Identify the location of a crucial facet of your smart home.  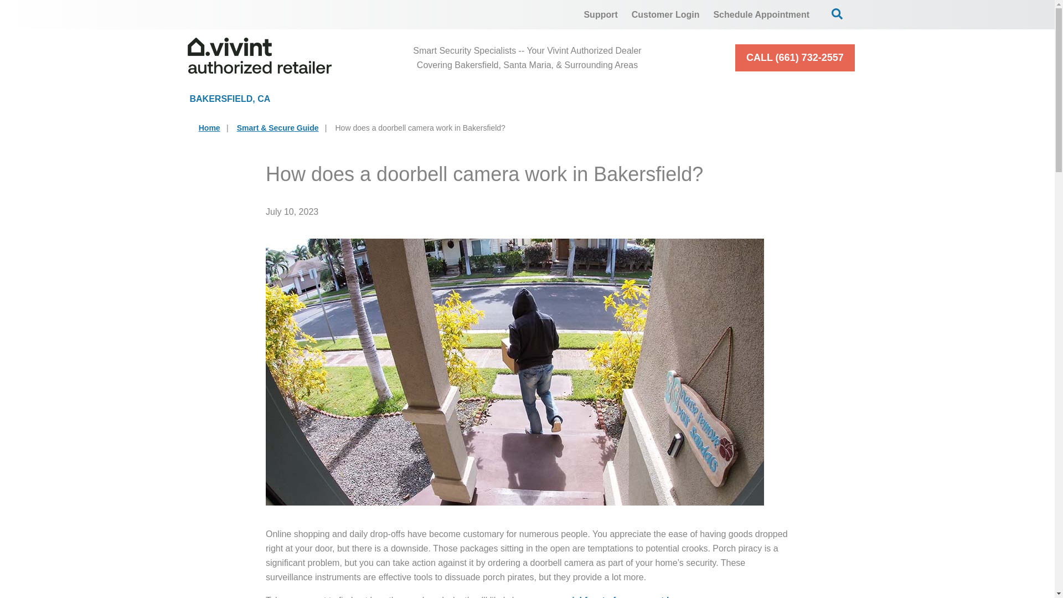
(618, 597).